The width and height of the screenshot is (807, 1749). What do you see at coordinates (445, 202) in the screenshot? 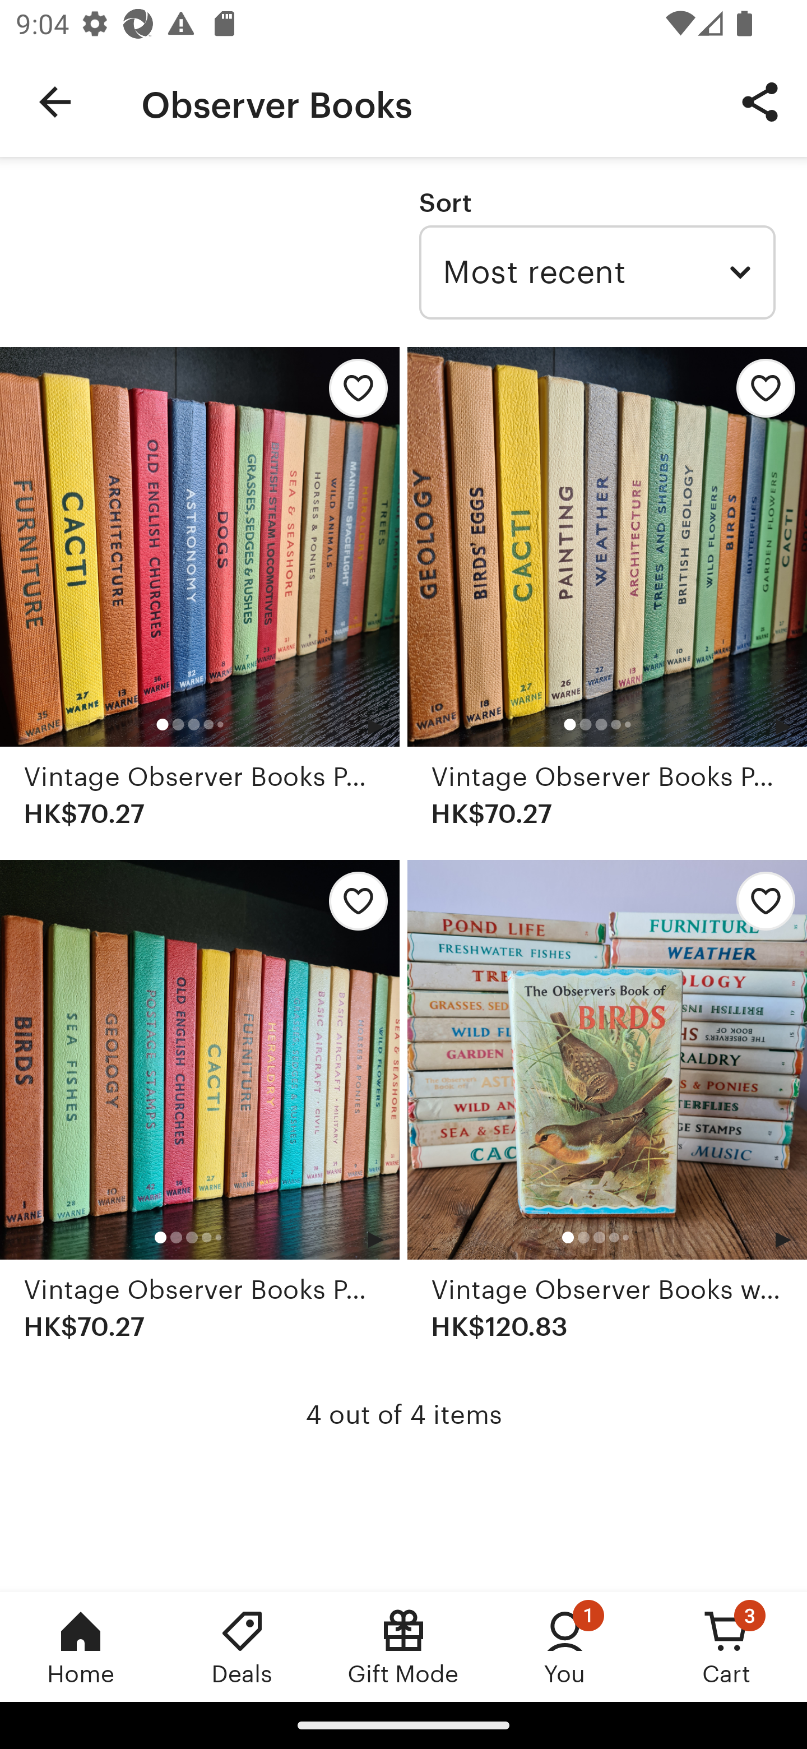
I see `Sort` at bounding box center [445, 202].